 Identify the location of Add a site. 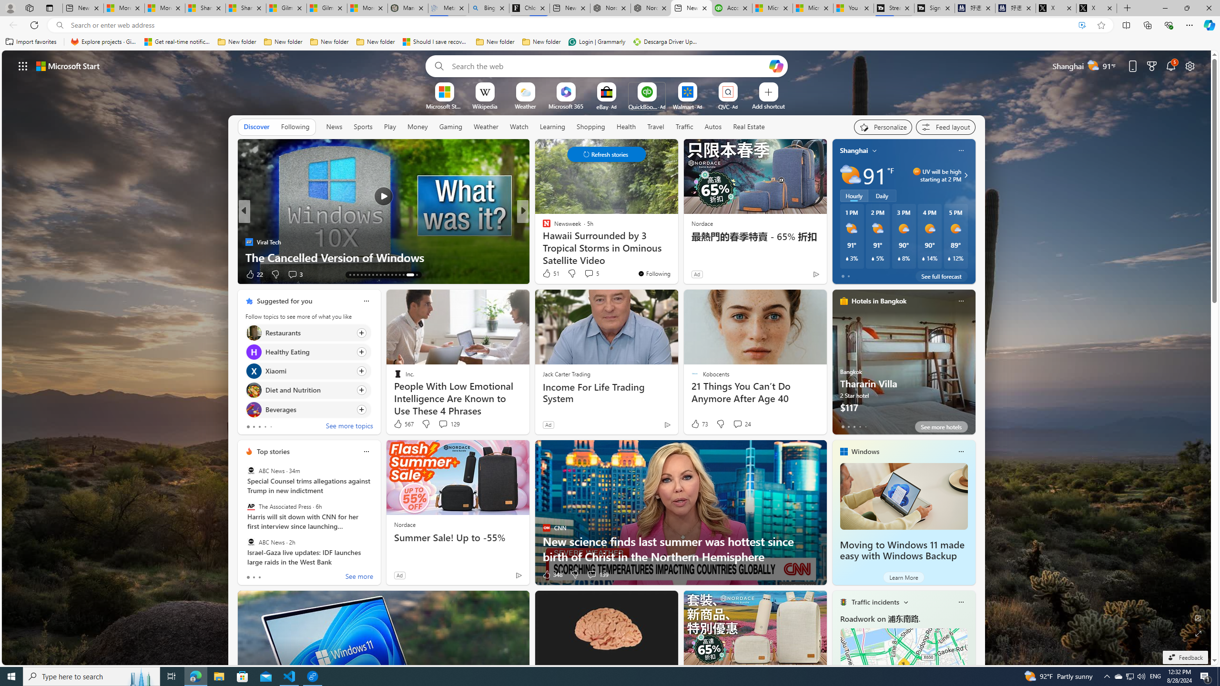
(768, 106).